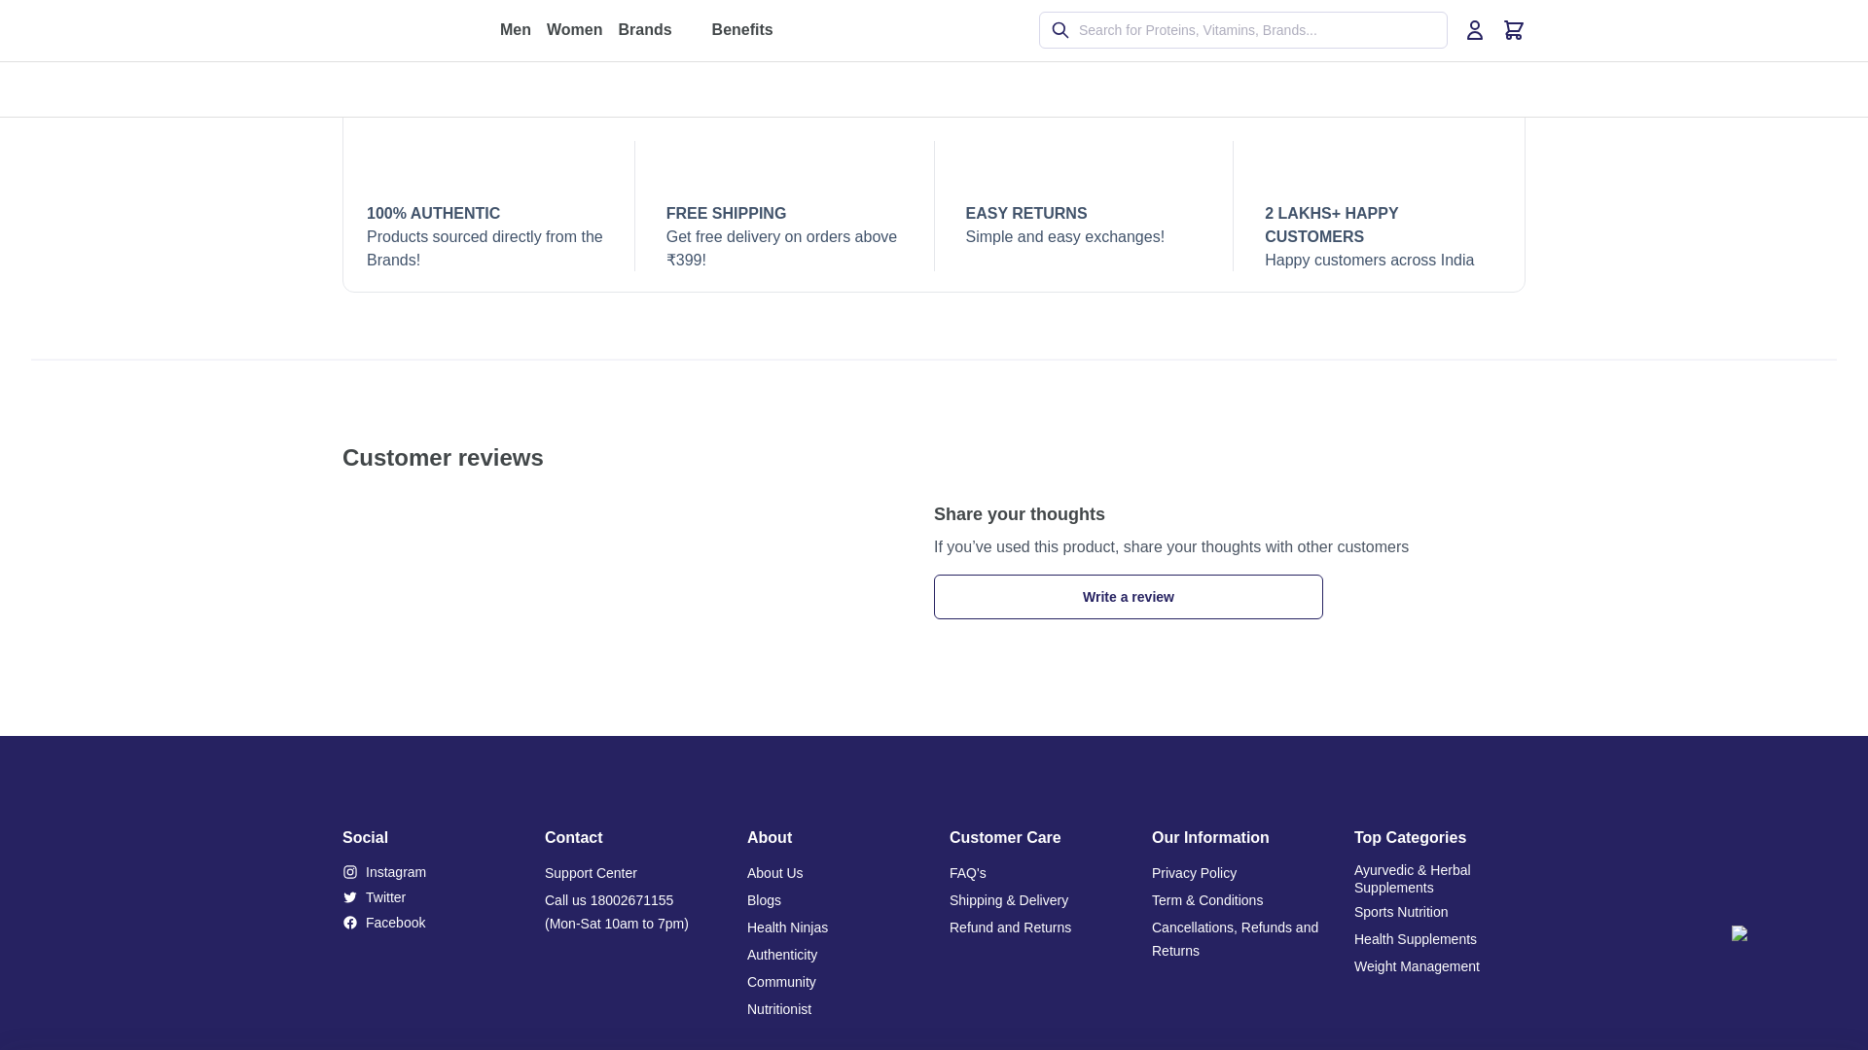 Image resolution: width=1868 pixels, height=1050 pixels. Describe the element at coordinates (428, 896) in the screenshot. I see `Twitter` at that location.